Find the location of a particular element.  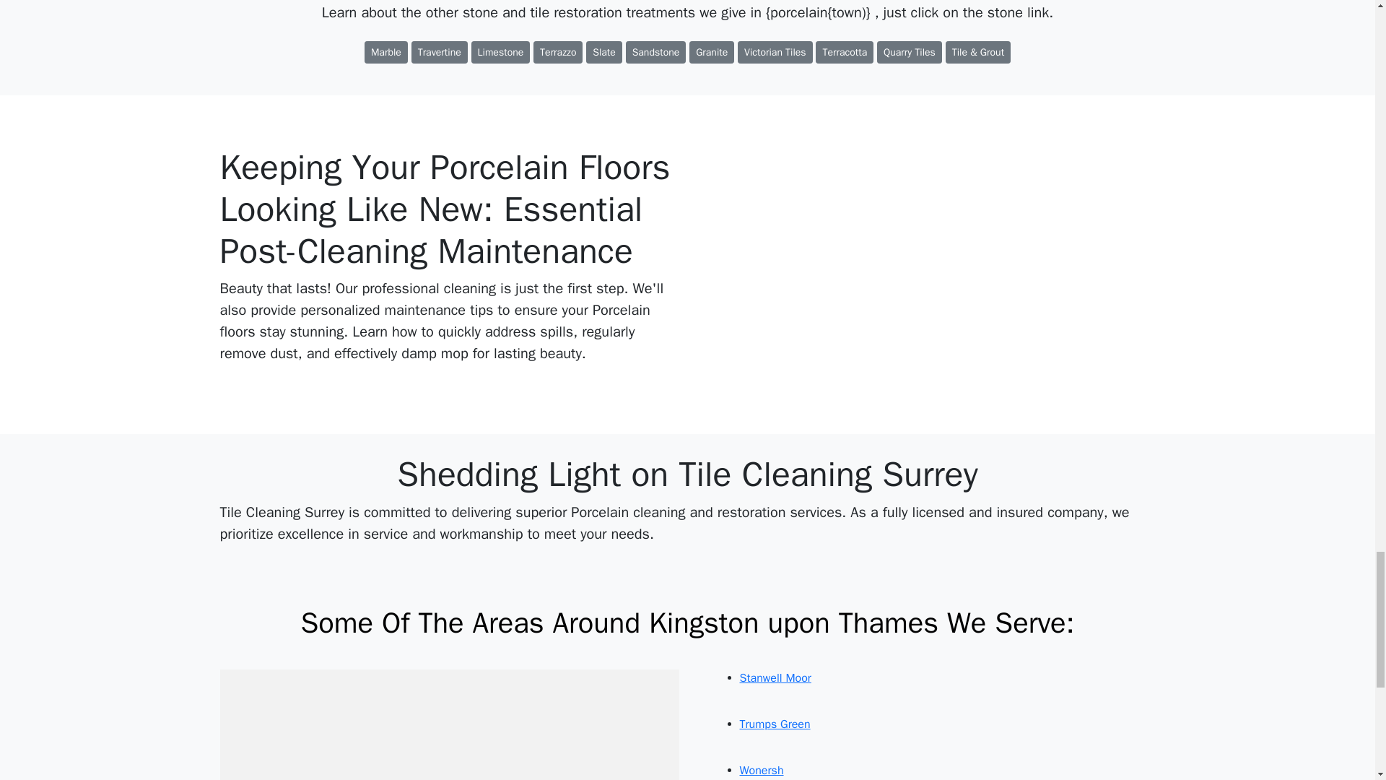

Quarry Tiles is located at coordinates (910, 52).